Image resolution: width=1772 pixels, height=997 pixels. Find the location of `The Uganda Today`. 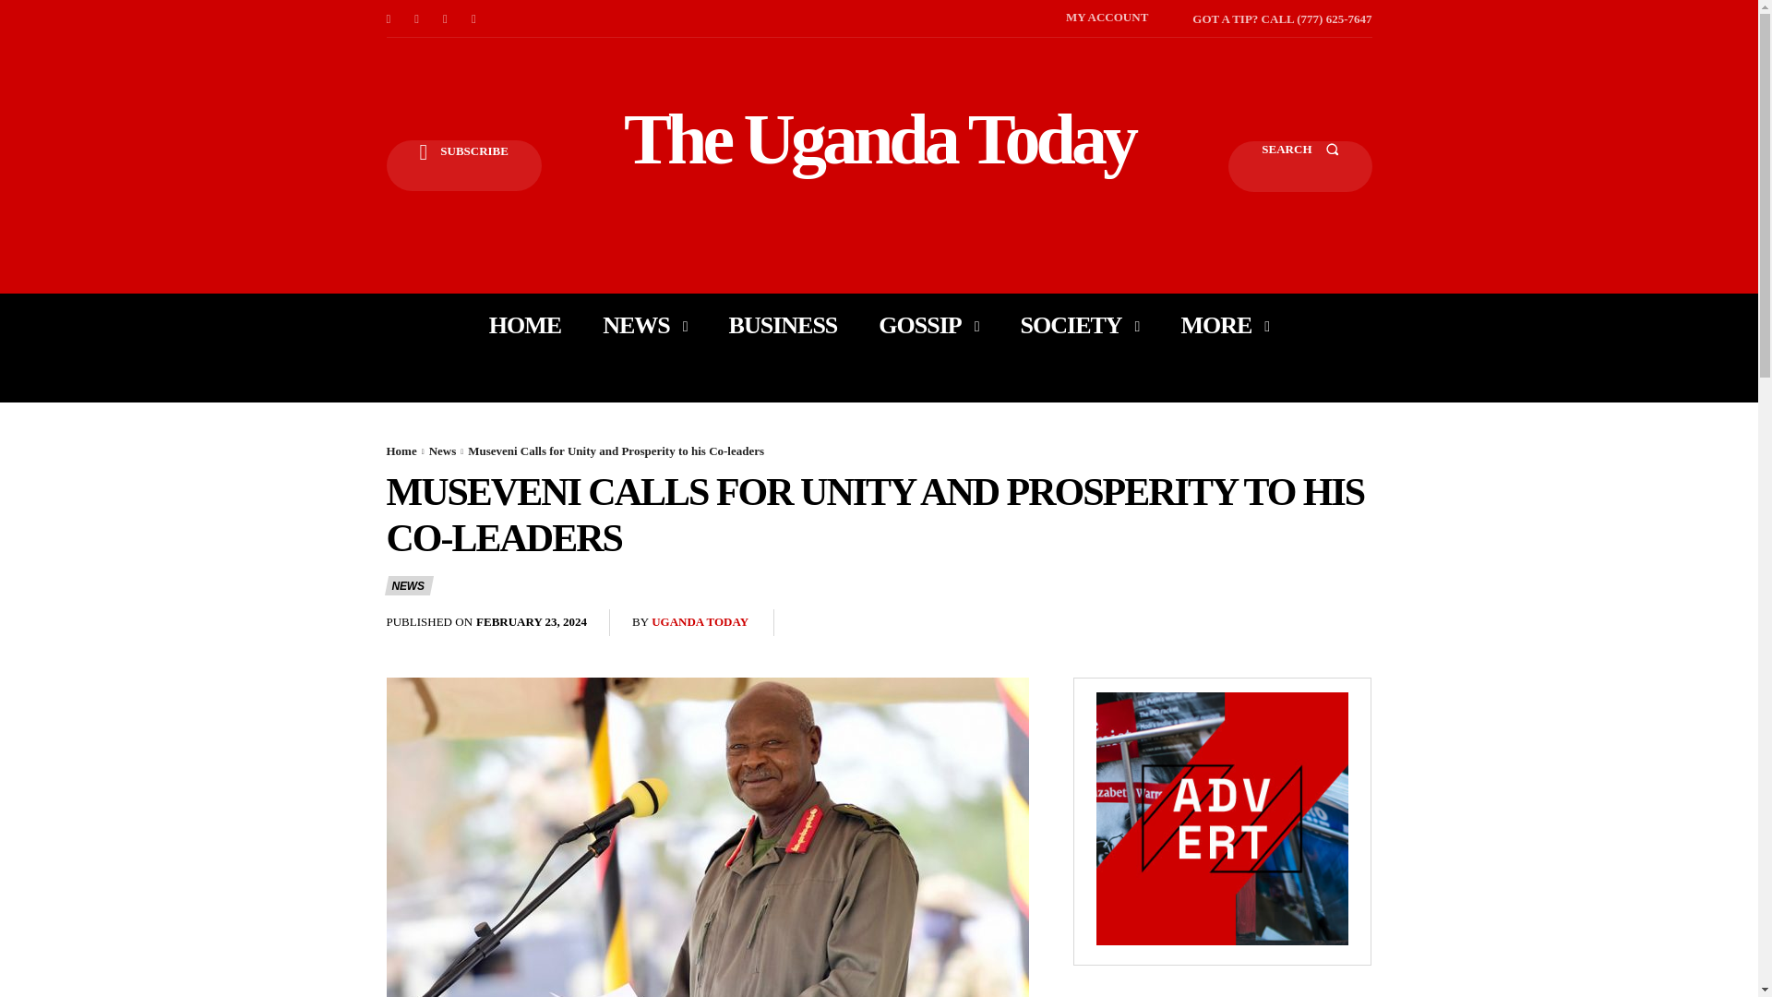

The Uganda Today is located at coordinates (879, 138).